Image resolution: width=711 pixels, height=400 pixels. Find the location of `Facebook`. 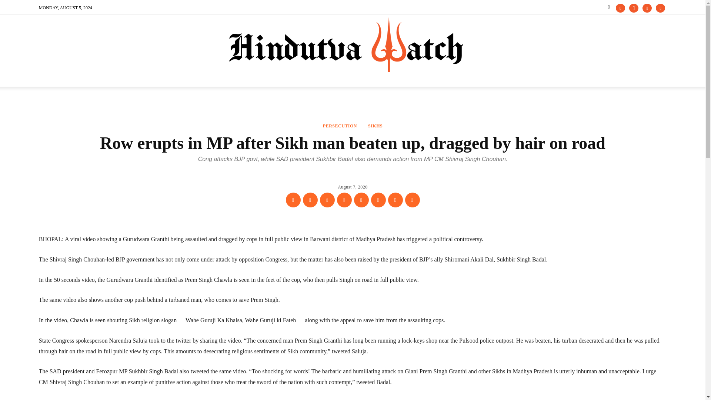

Facebook is located at coordinates (293, 200).